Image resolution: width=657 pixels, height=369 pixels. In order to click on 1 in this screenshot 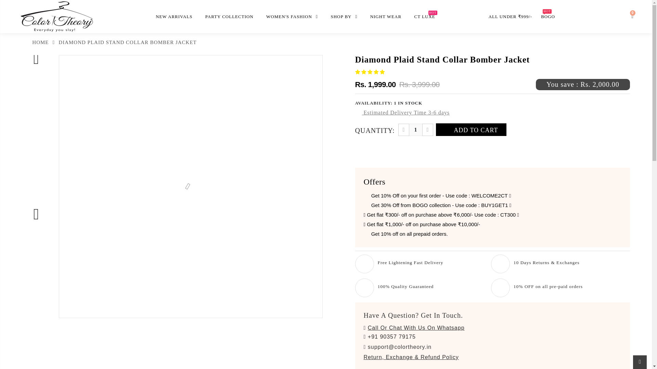, I will do `click(415, 130)`.